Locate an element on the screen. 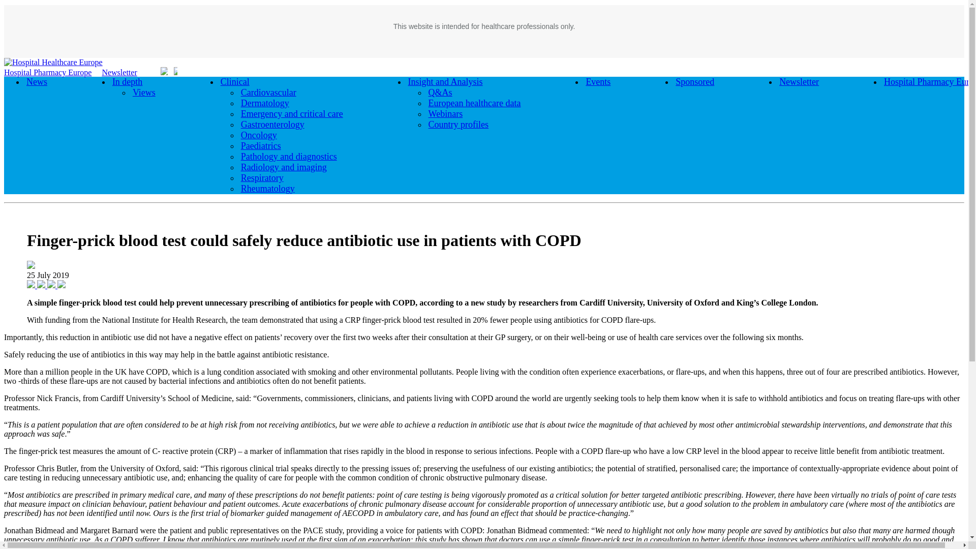  Country profiles is located at coordinates (459, 125).